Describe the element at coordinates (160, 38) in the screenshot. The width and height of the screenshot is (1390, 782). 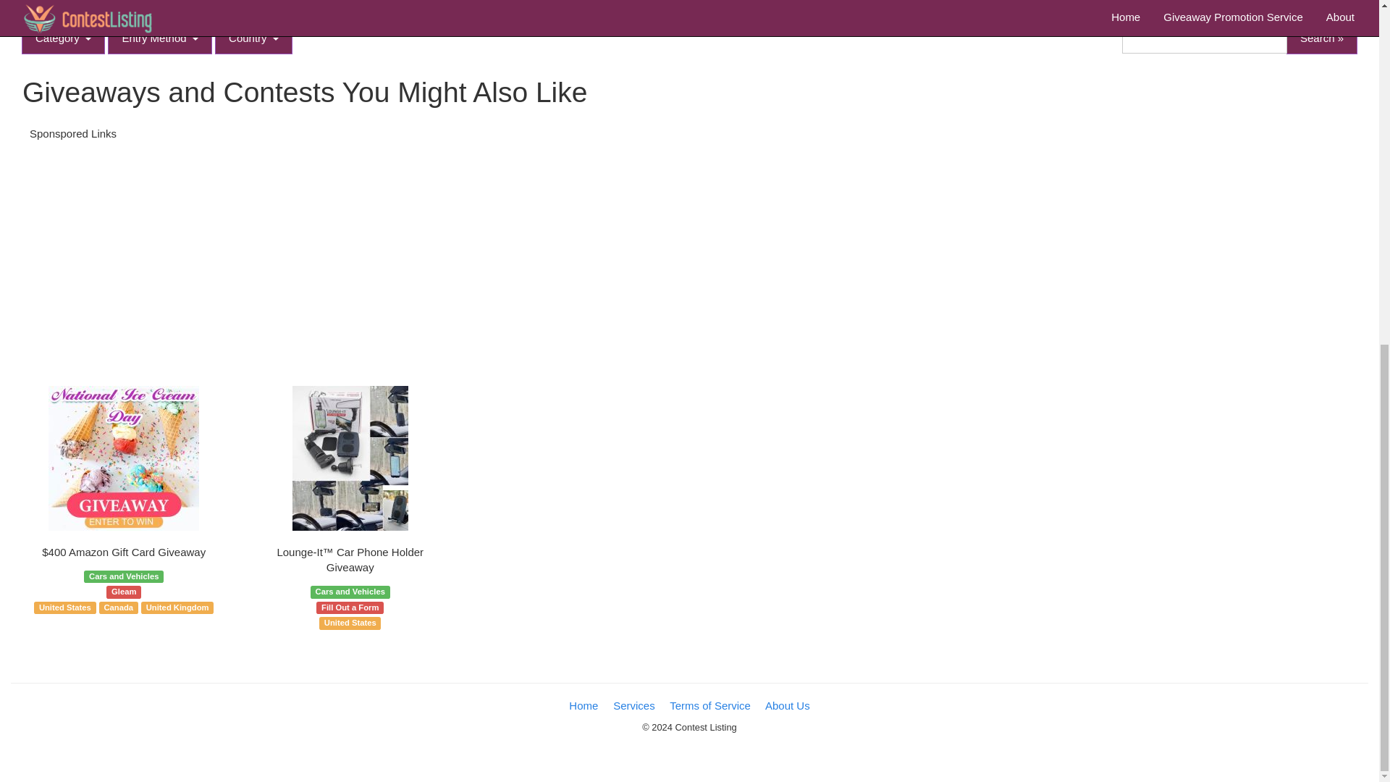
I see `Entry Method  ` at that location.